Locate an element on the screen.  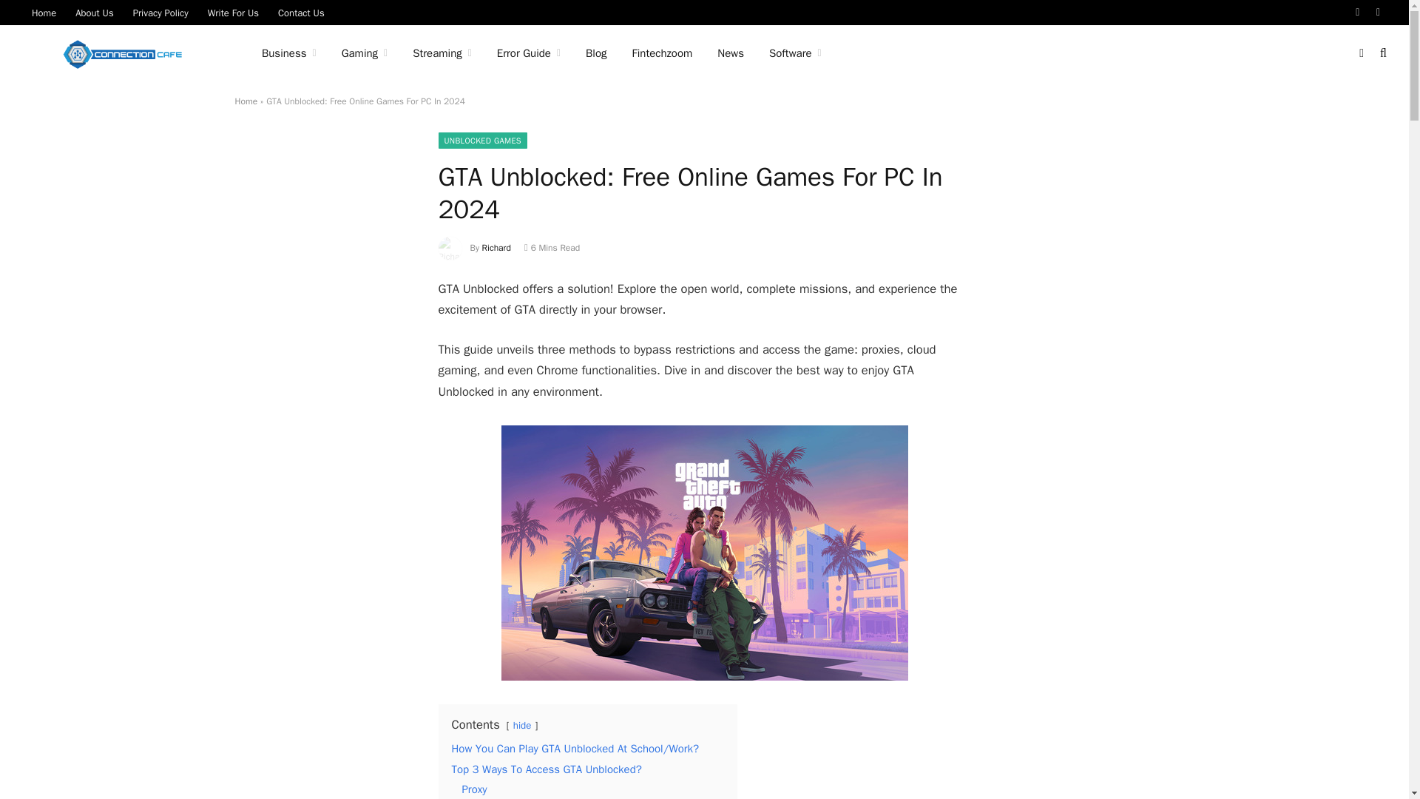
Connection Cafe is located at coordinates (123, 53).